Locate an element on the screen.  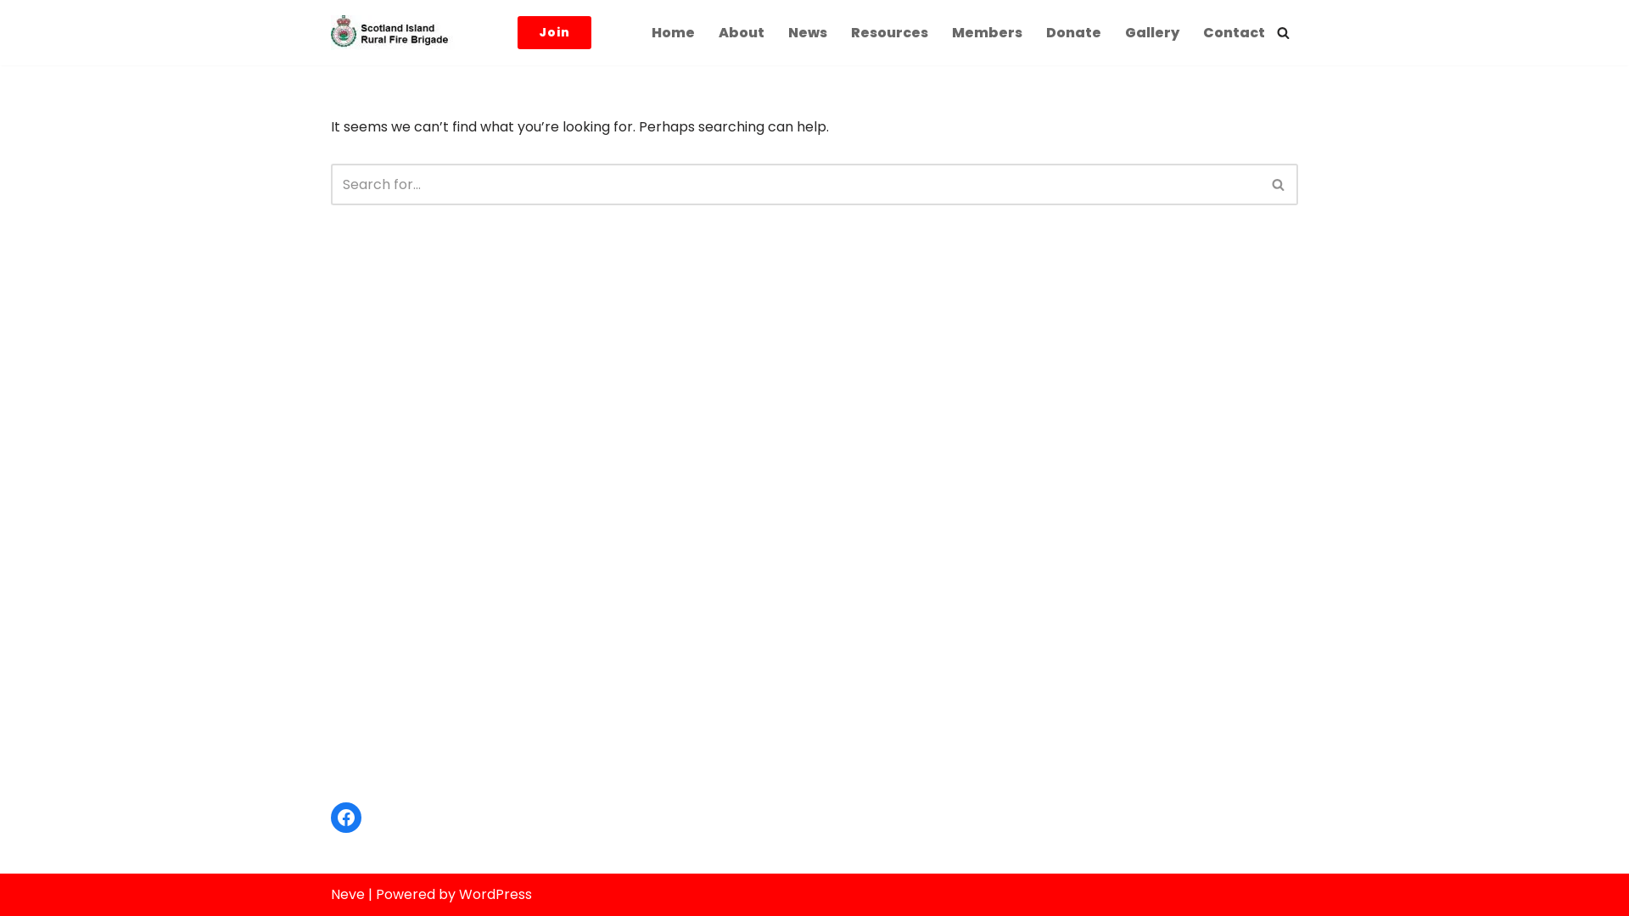
Donate is located at coordinates (1074, 32).